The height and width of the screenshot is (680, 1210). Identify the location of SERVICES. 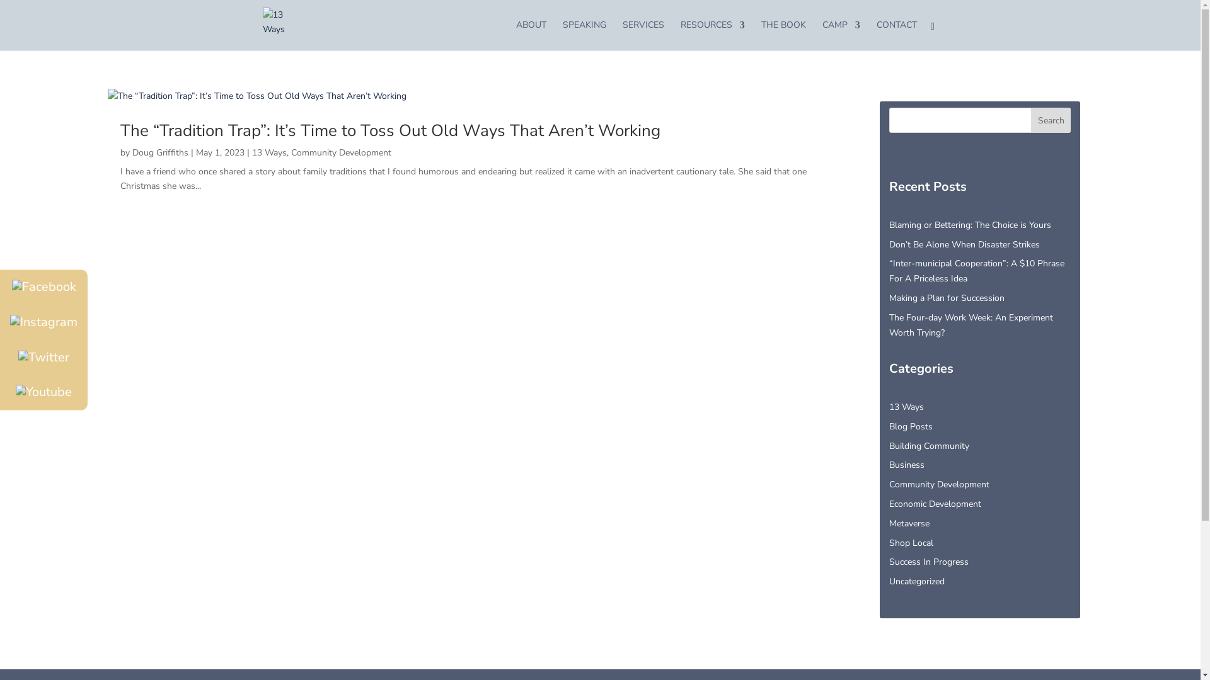
(643, 35).